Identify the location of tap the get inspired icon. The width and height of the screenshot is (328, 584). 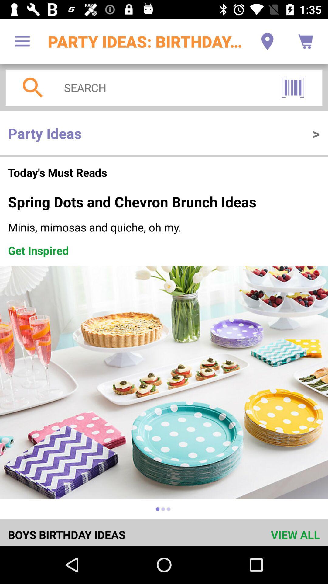
(38, 250).